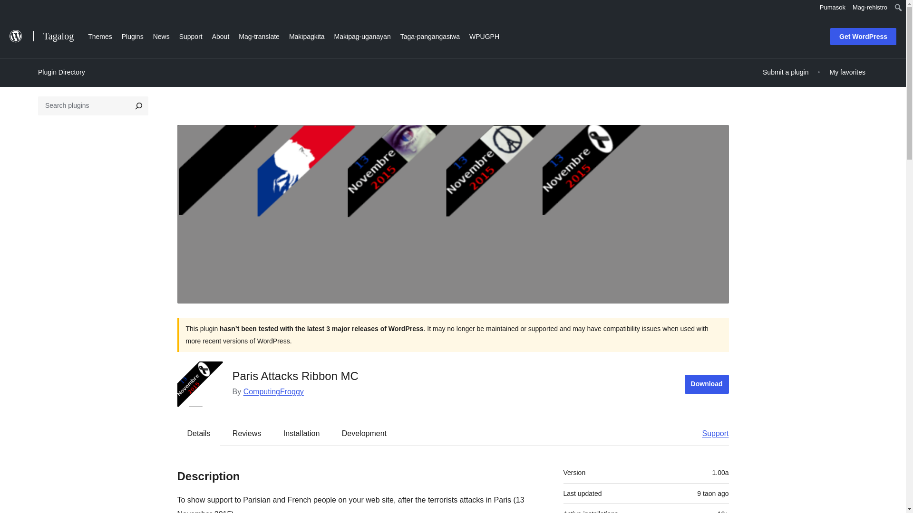 The image size is (913, 513). What do you see at coordinates (847, 72) in the screenshot?
I see `My favorites` at bounding box center [847, 72].